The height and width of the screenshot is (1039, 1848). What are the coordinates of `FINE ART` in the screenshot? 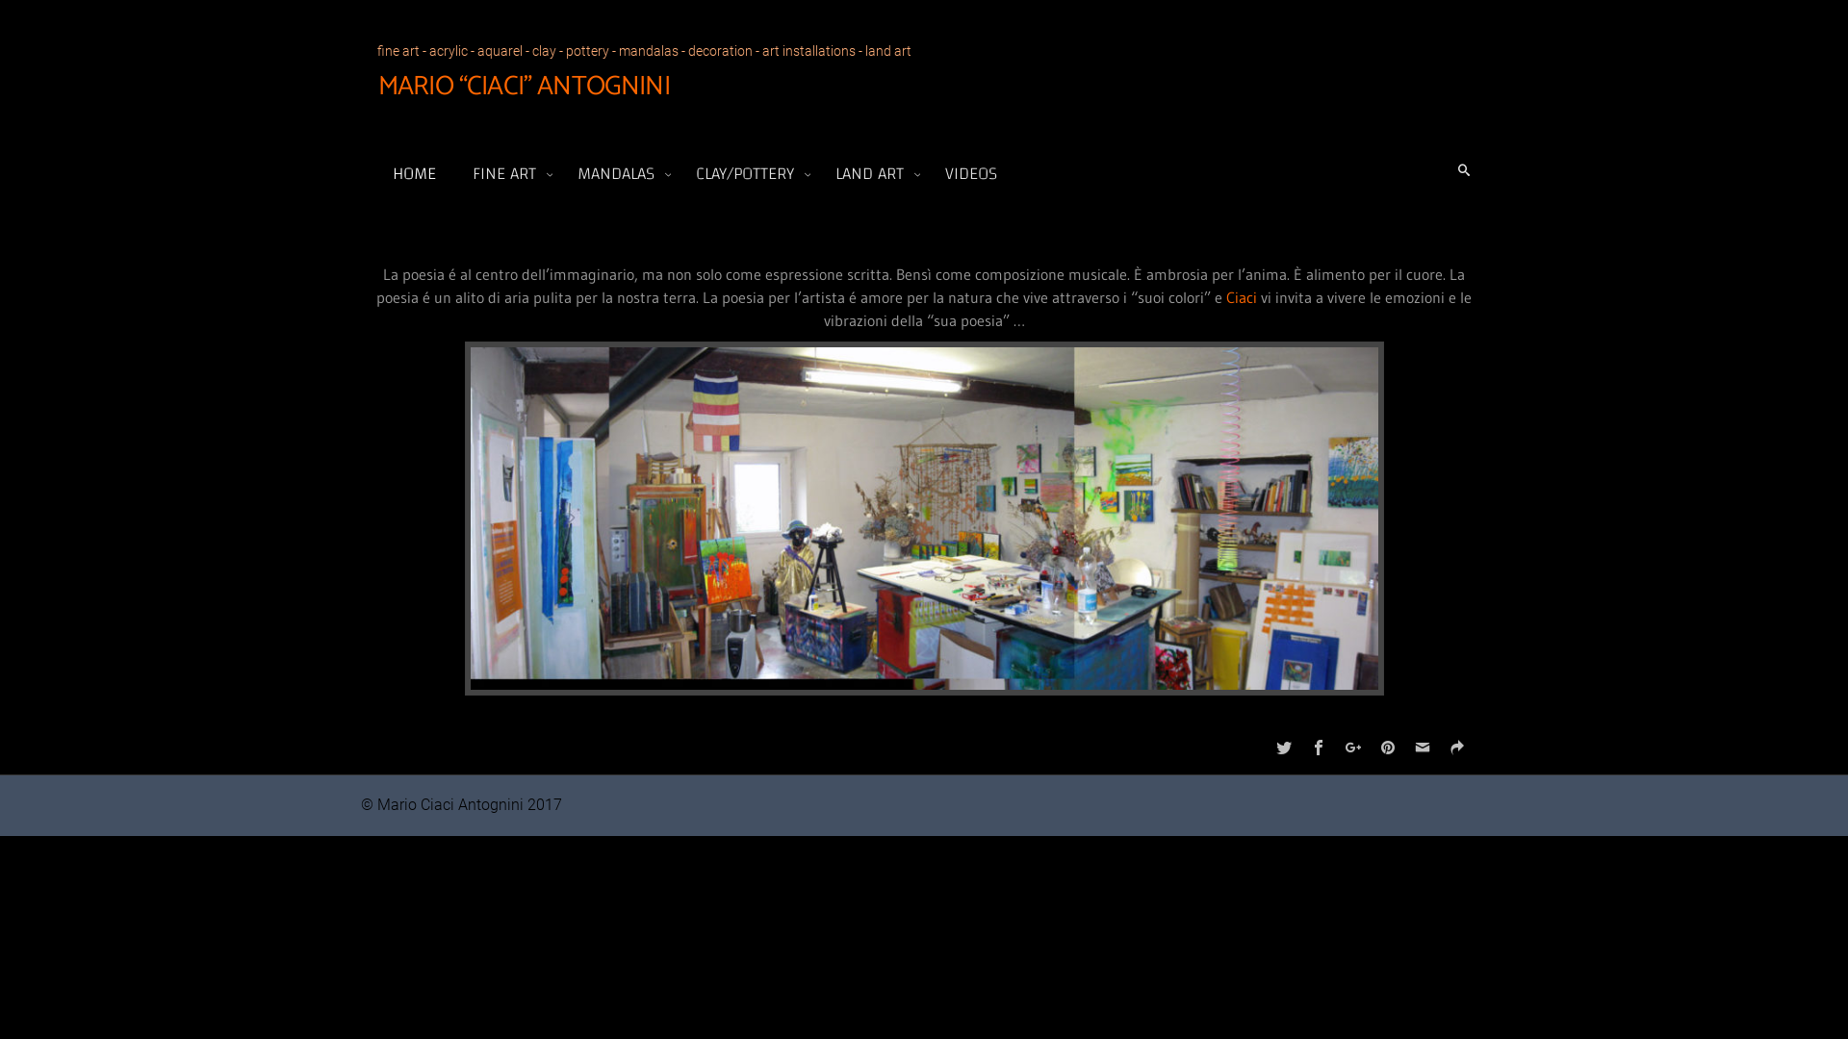 It's located at (508, 173).